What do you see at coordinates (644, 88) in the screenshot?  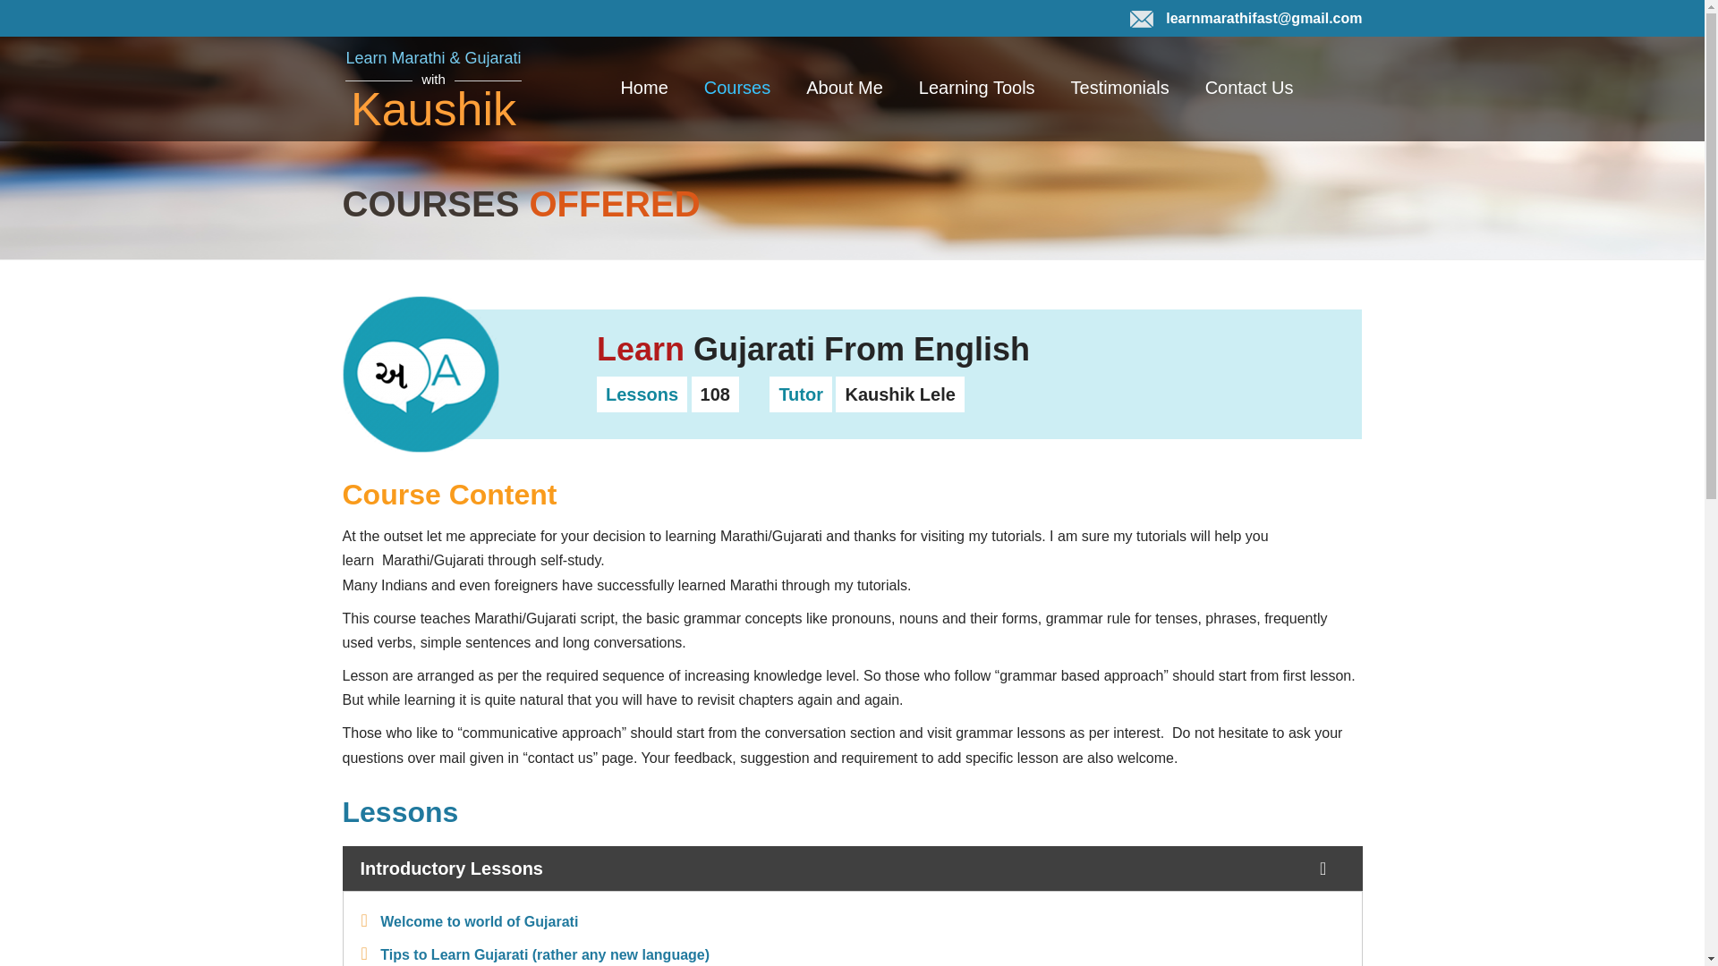 I see `Home` at bounding box center [644, 88].